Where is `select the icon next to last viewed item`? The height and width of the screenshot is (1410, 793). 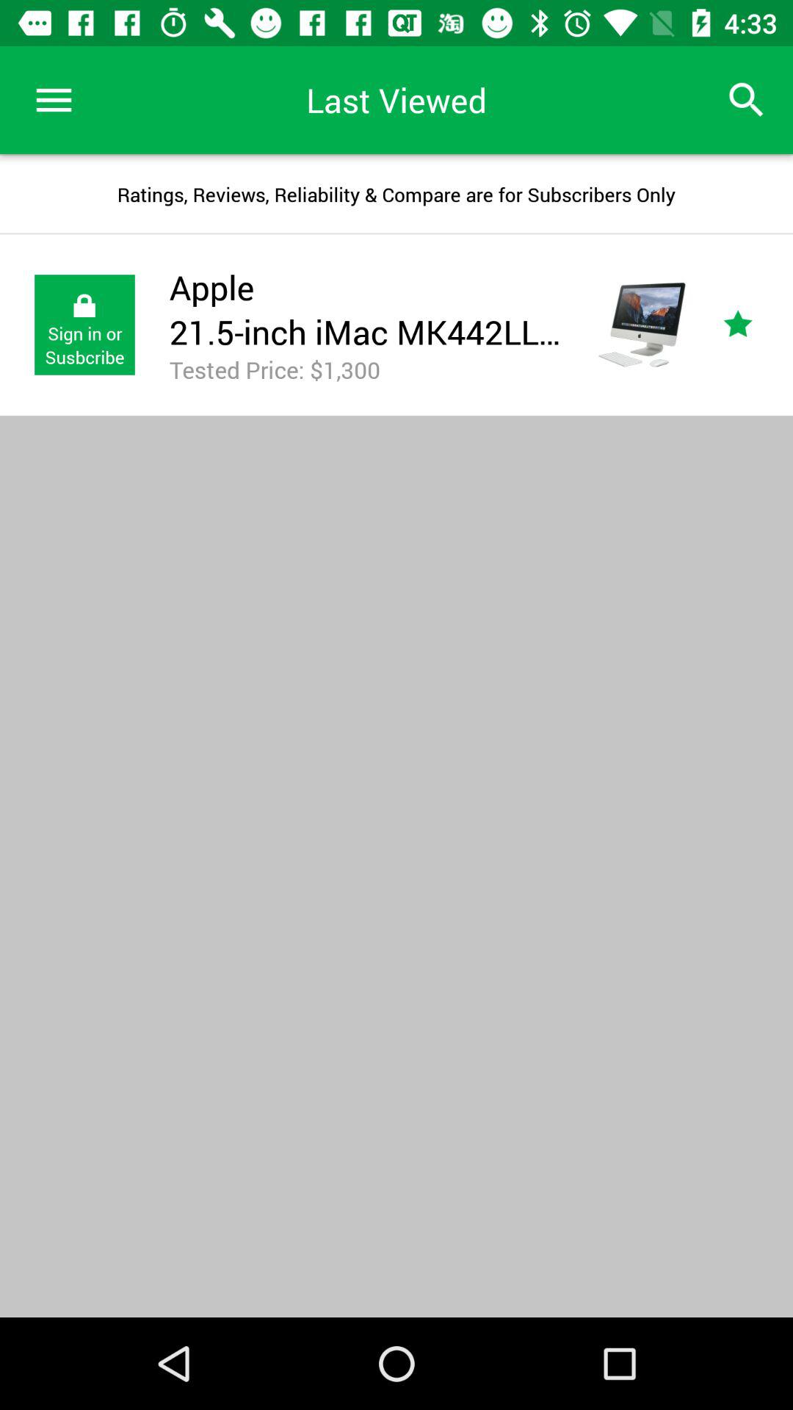
select the icon next to last viewed item is located at coordinates (746, 100).